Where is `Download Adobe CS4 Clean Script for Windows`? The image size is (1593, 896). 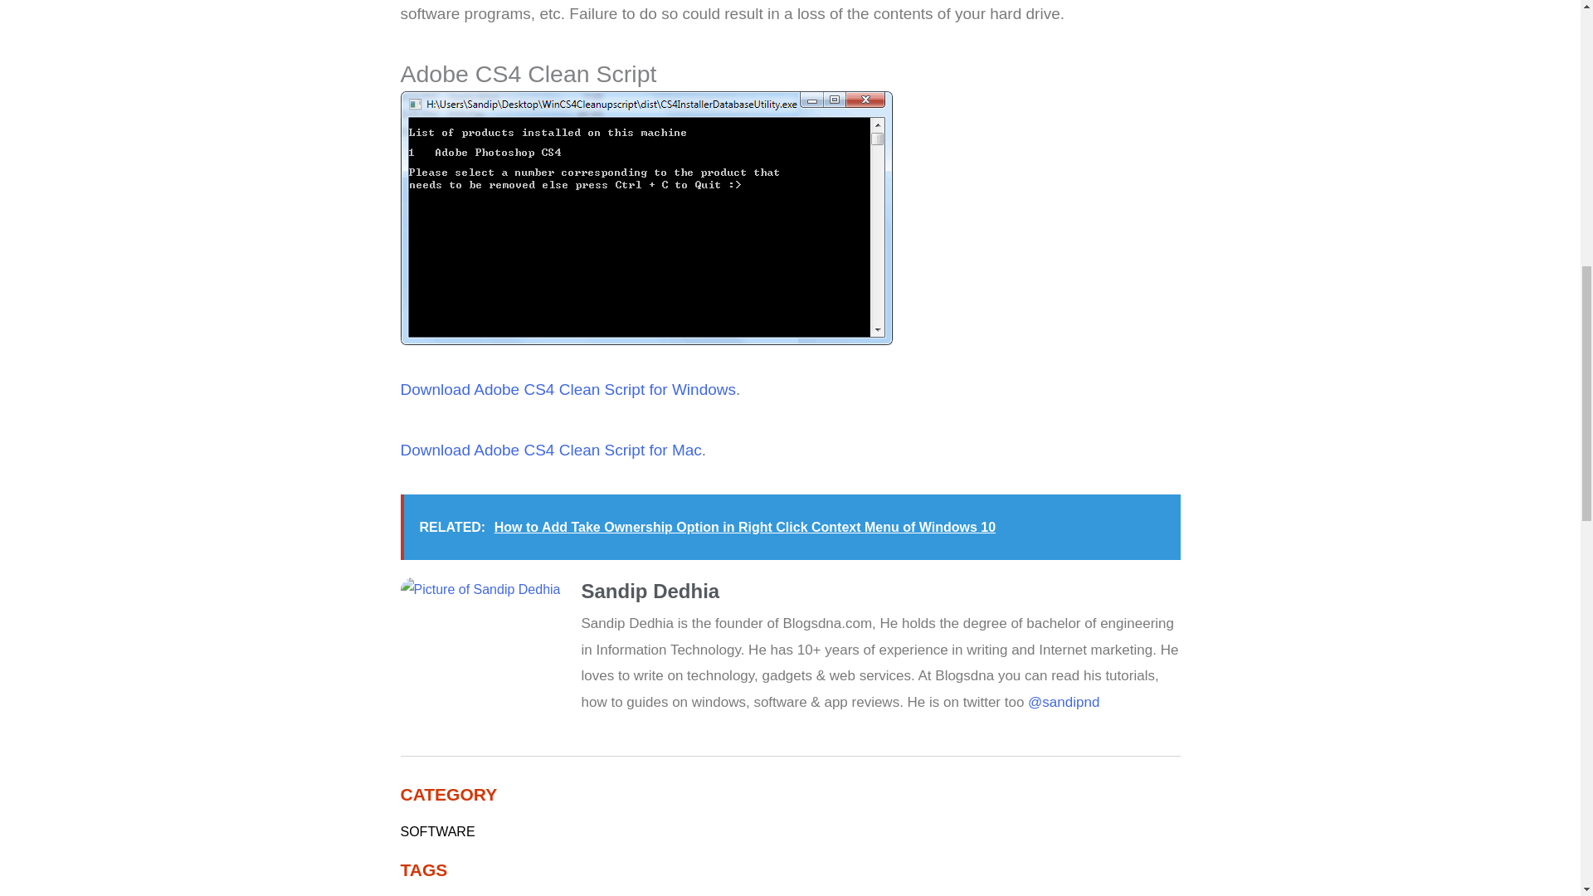 Download Adobe CS4 Clean Script for Windows is located at coordinates (567, 389).